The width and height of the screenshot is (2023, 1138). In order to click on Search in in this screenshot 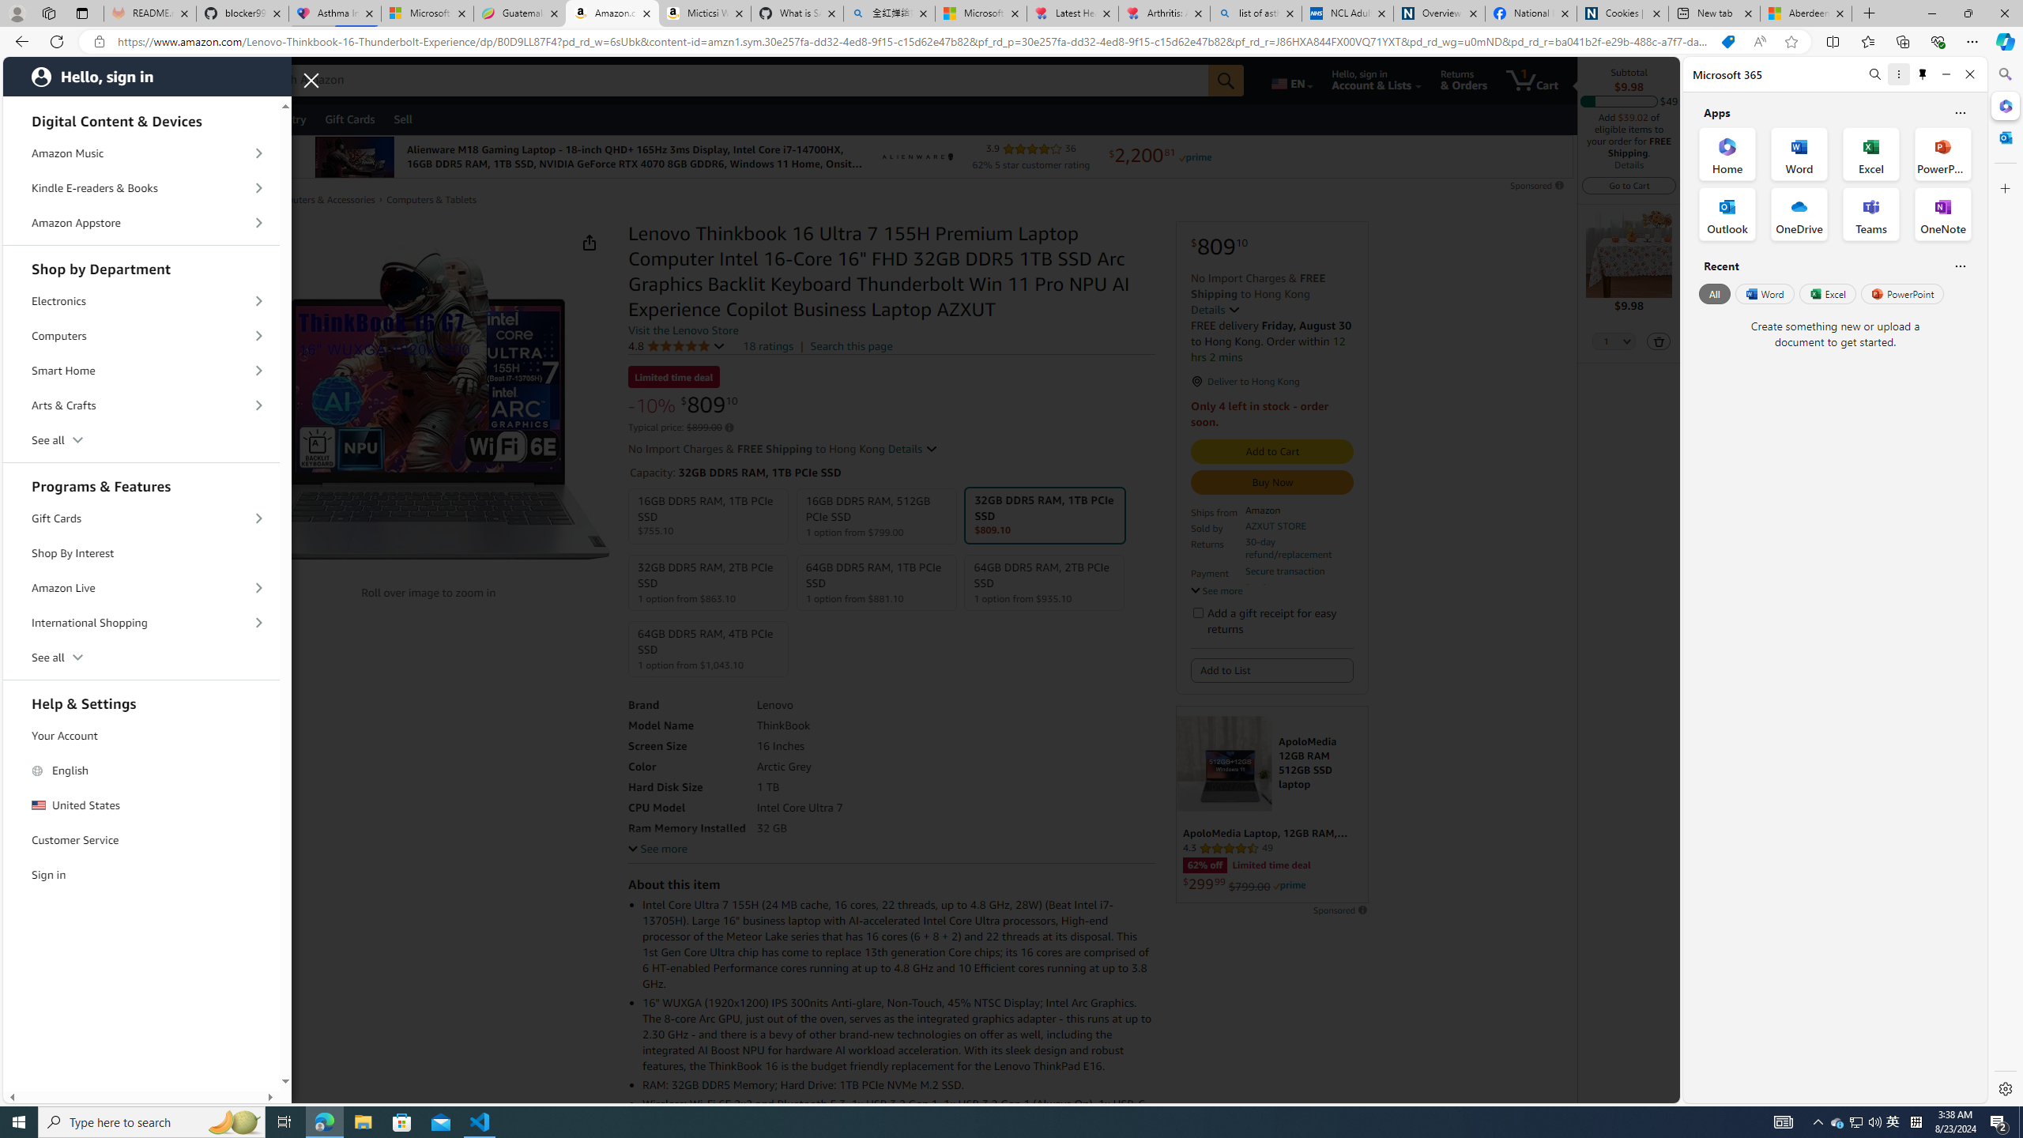, I will do `click(293, 78)`.